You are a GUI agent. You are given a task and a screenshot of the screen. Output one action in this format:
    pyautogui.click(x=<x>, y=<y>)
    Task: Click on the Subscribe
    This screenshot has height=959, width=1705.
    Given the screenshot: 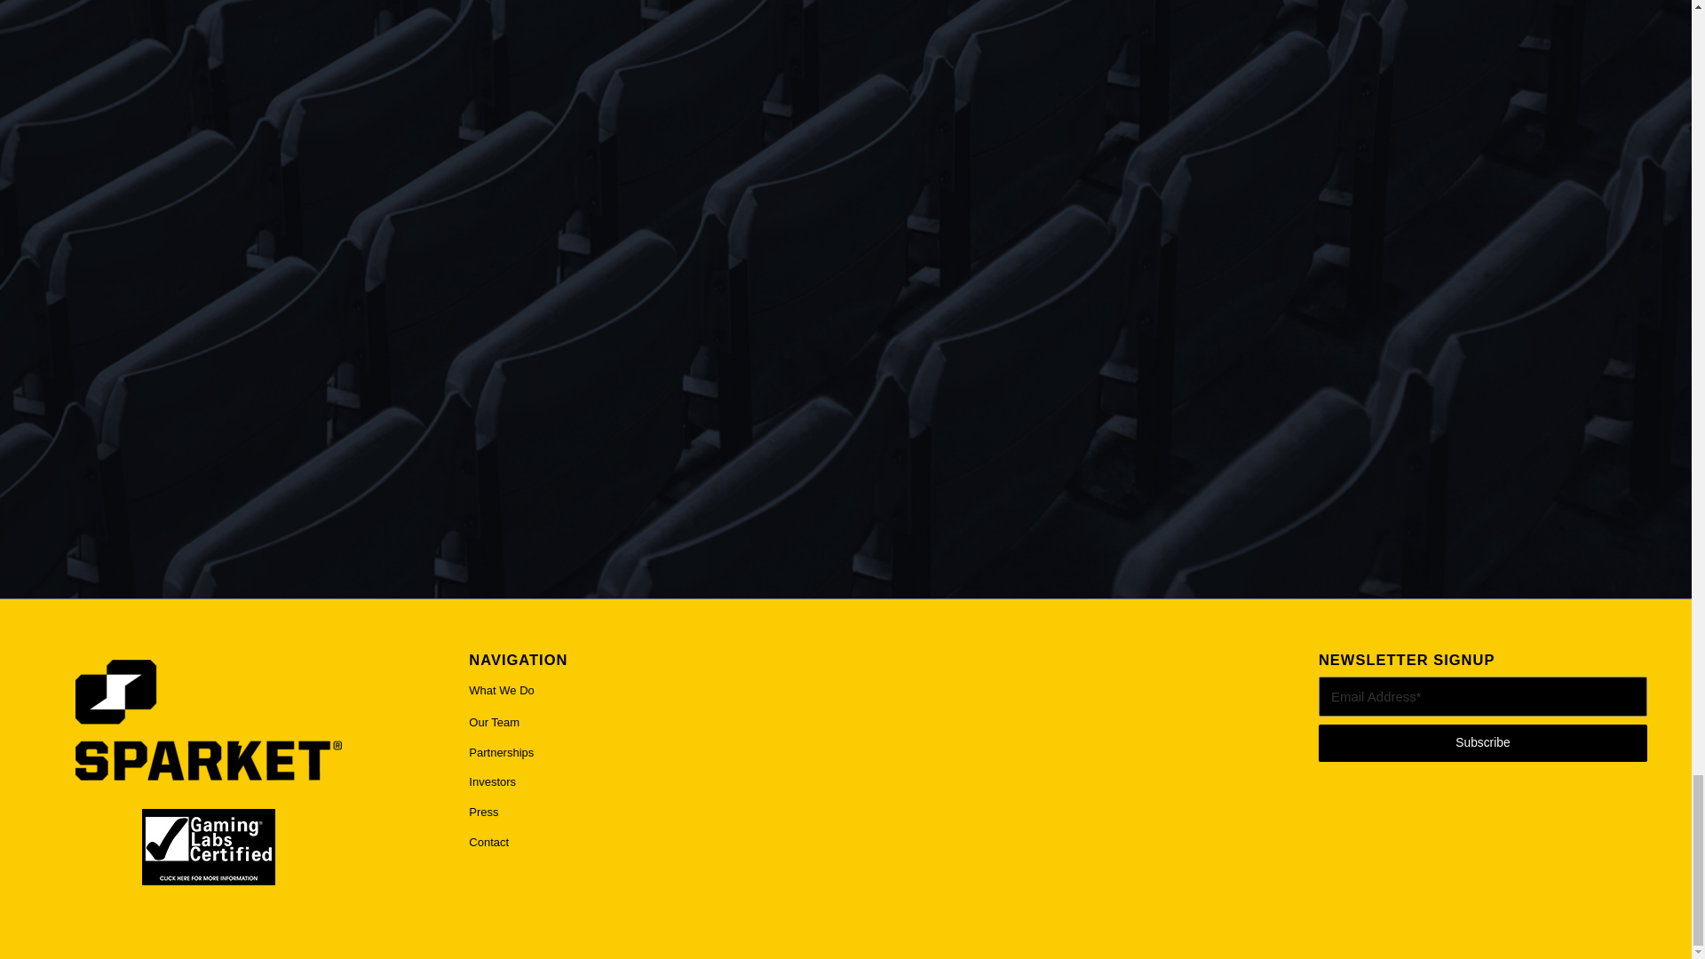 What is the action you would take?
    pyautogui.click(x=1482, y=742)
    